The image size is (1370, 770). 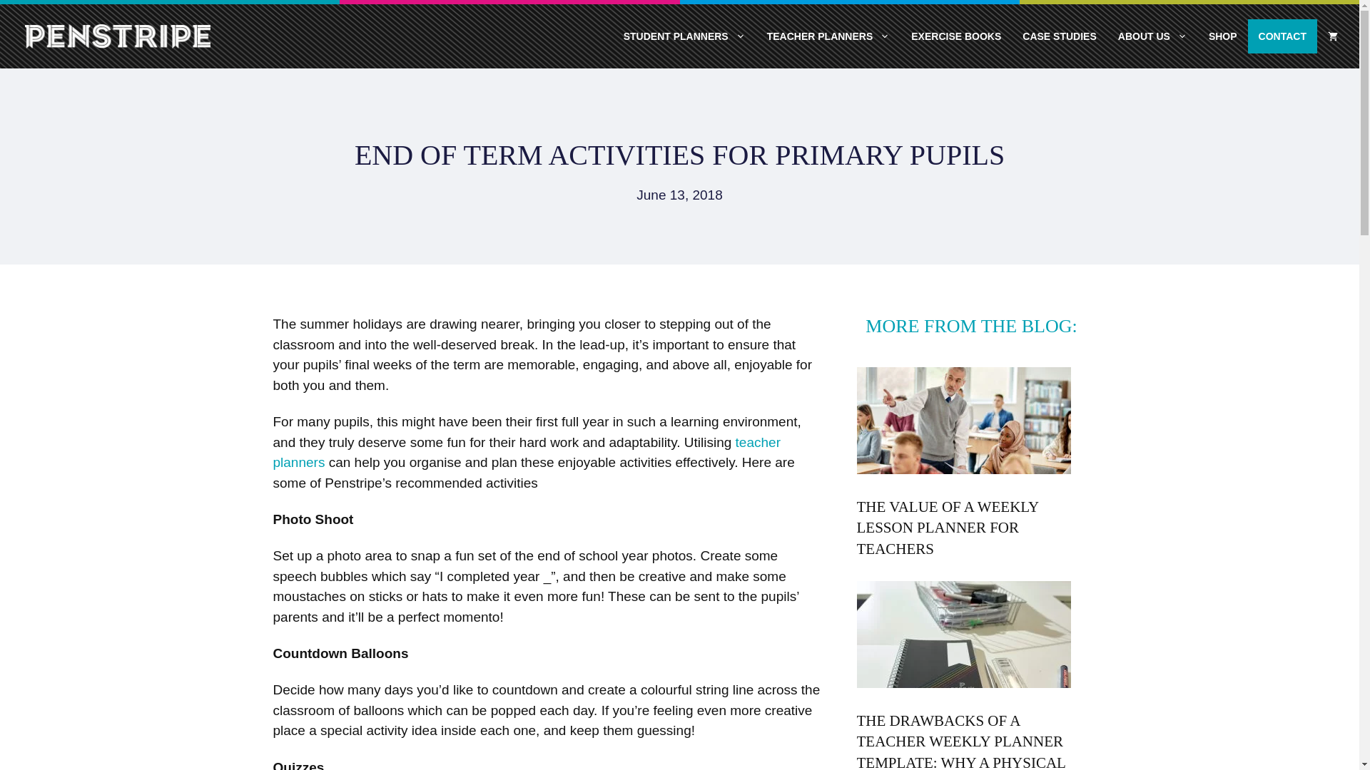 I want to click on STUDENT PLANNERS, so click(x=684, y=36).